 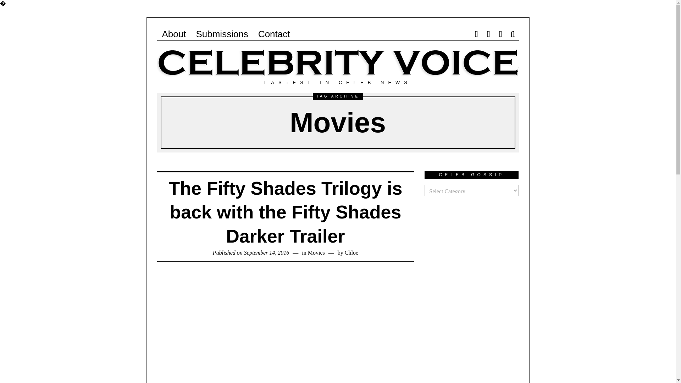 I want to click on Contact, so click(x=274, y=34).